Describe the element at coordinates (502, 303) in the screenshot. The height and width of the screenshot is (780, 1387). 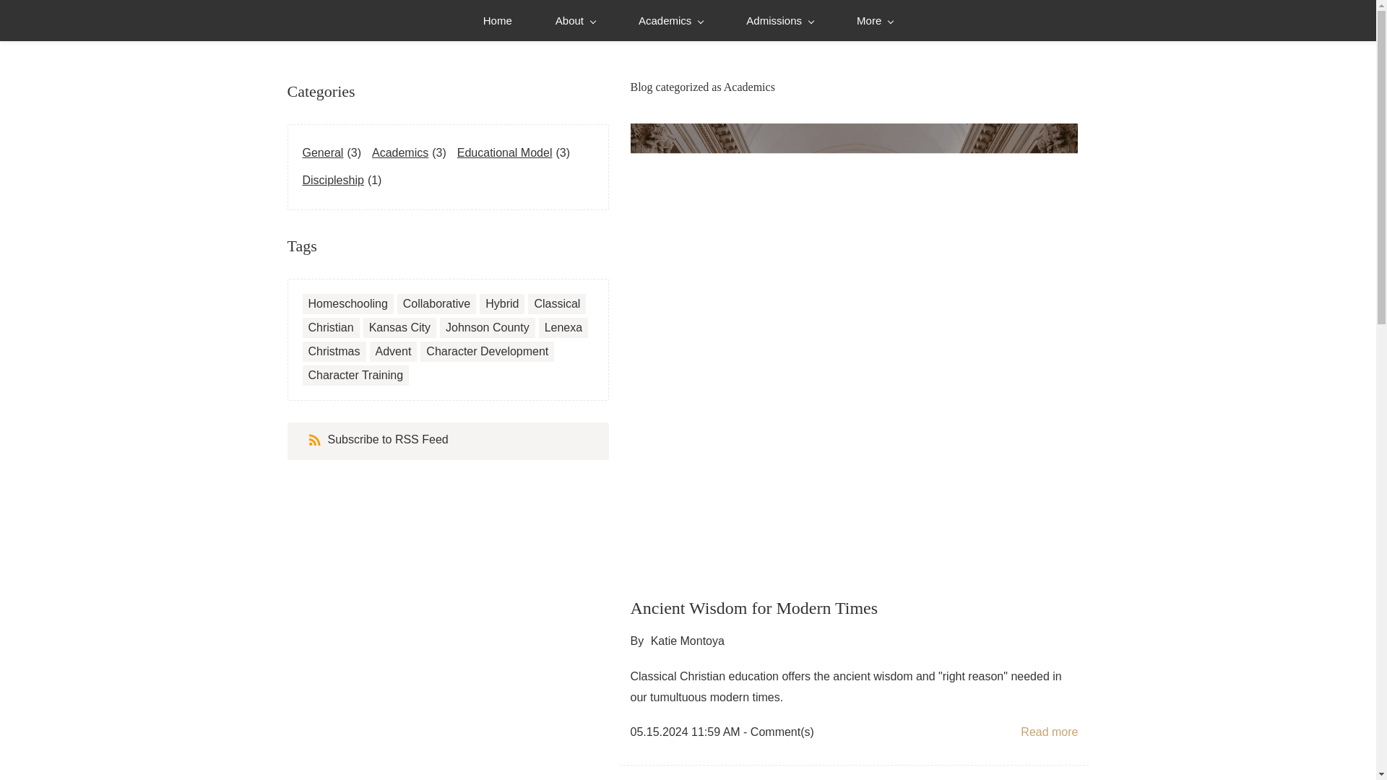
I see `Hybrid` at that location.